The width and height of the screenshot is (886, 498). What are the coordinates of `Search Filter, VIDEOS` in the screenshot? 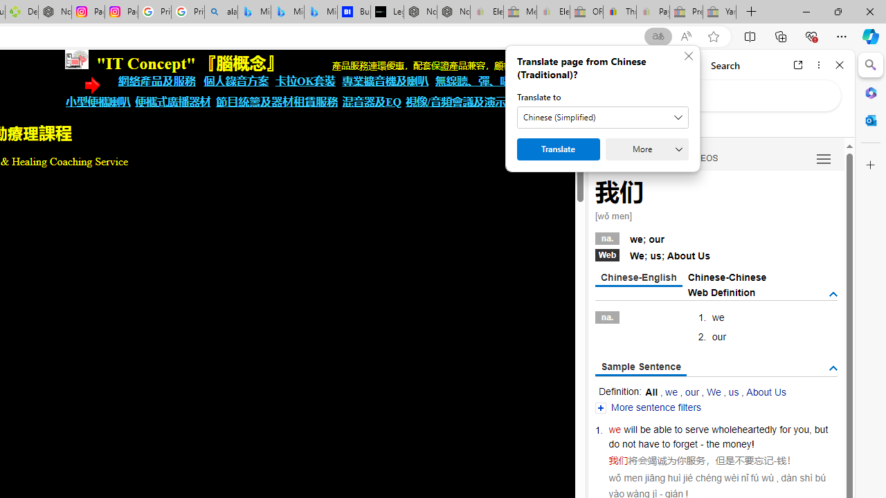 It's located at (703, 158).